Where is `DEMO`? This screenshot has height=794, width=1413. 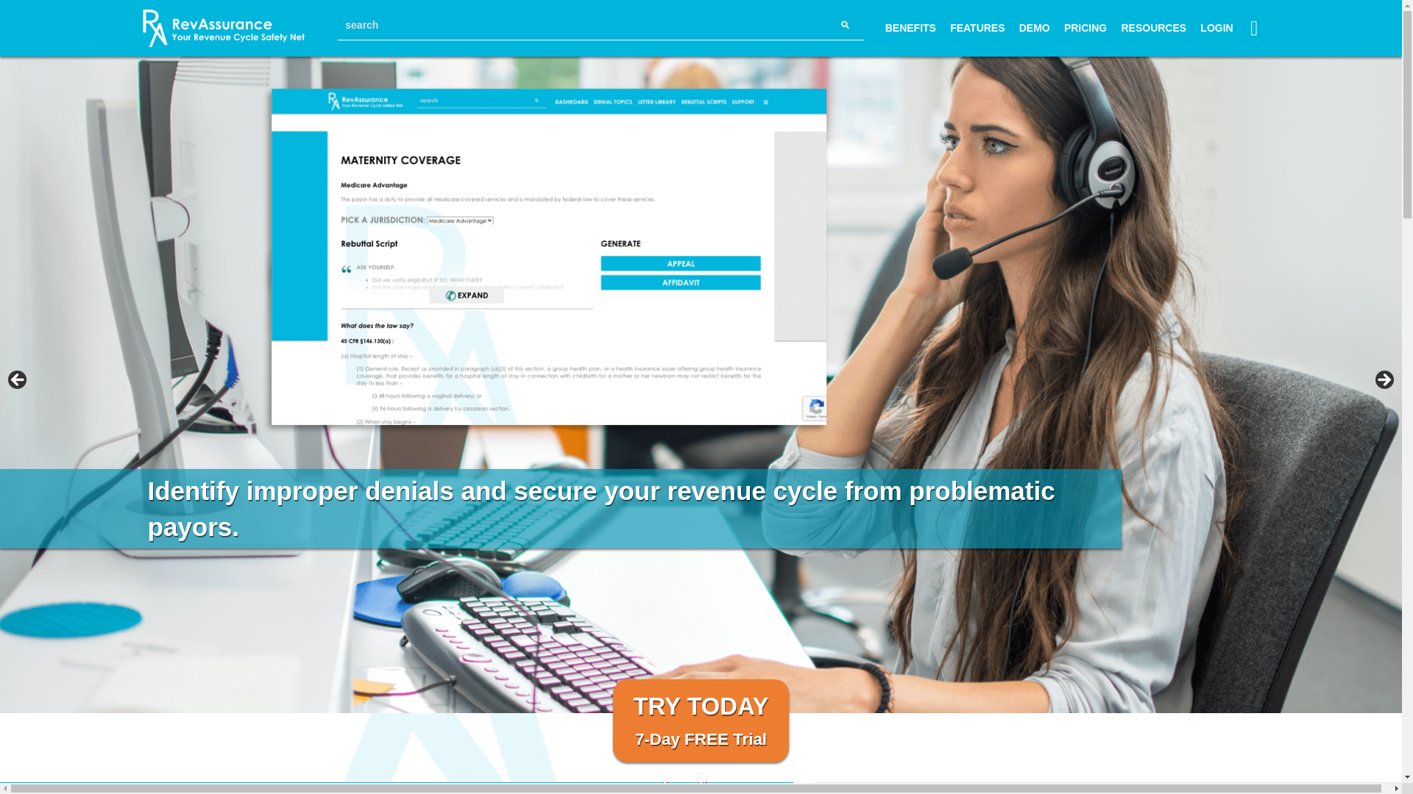 DEMO is located at coordinates (701, 720).